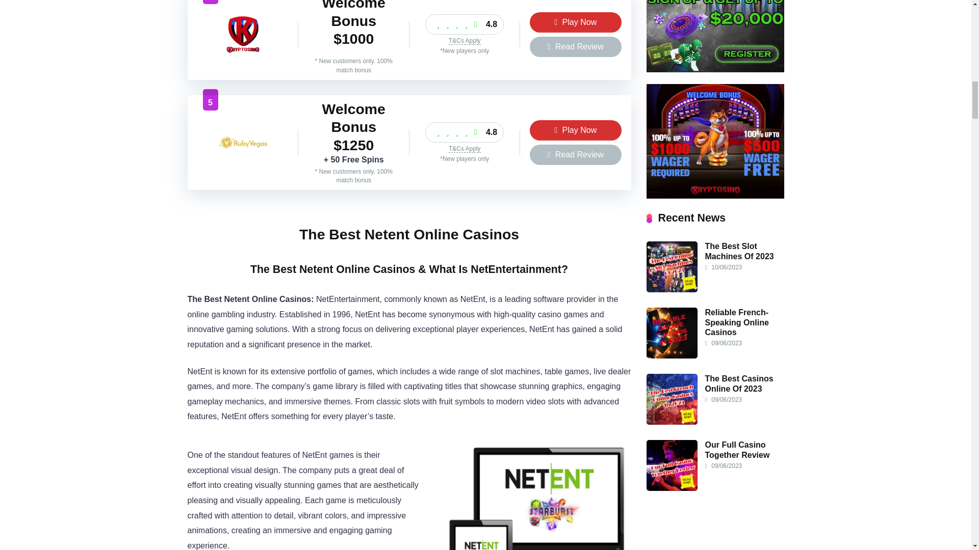 Image resolution: width=979 pixels, height=550 pixels. What do you see at coordinates (575, 155) in the screenshot?
I see `Read Review` at bounding box center [575, 155].